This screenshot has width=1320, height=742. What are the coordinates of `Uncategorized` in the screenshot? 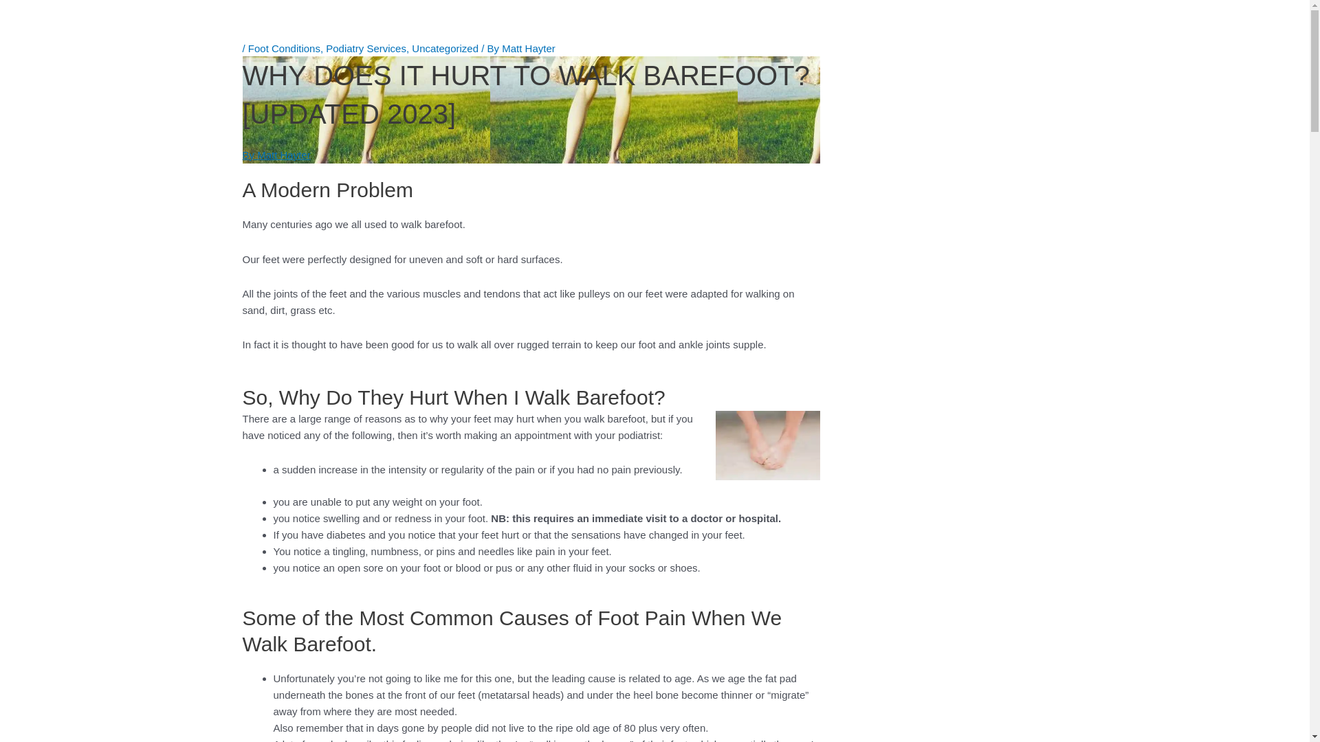 It's located at (445, 48).